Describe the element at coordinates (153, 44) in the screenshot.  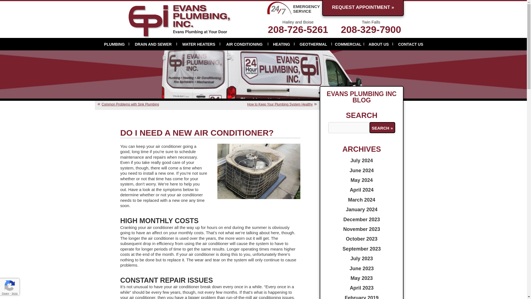
I see `DRAIN AND SEWER` at that location.